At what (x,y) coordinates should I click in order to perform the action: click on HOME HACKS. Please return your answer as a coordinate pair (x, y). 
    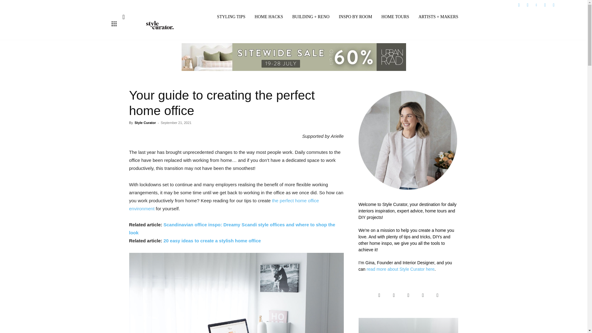
    Looking at the image, I should click on (269, 17).